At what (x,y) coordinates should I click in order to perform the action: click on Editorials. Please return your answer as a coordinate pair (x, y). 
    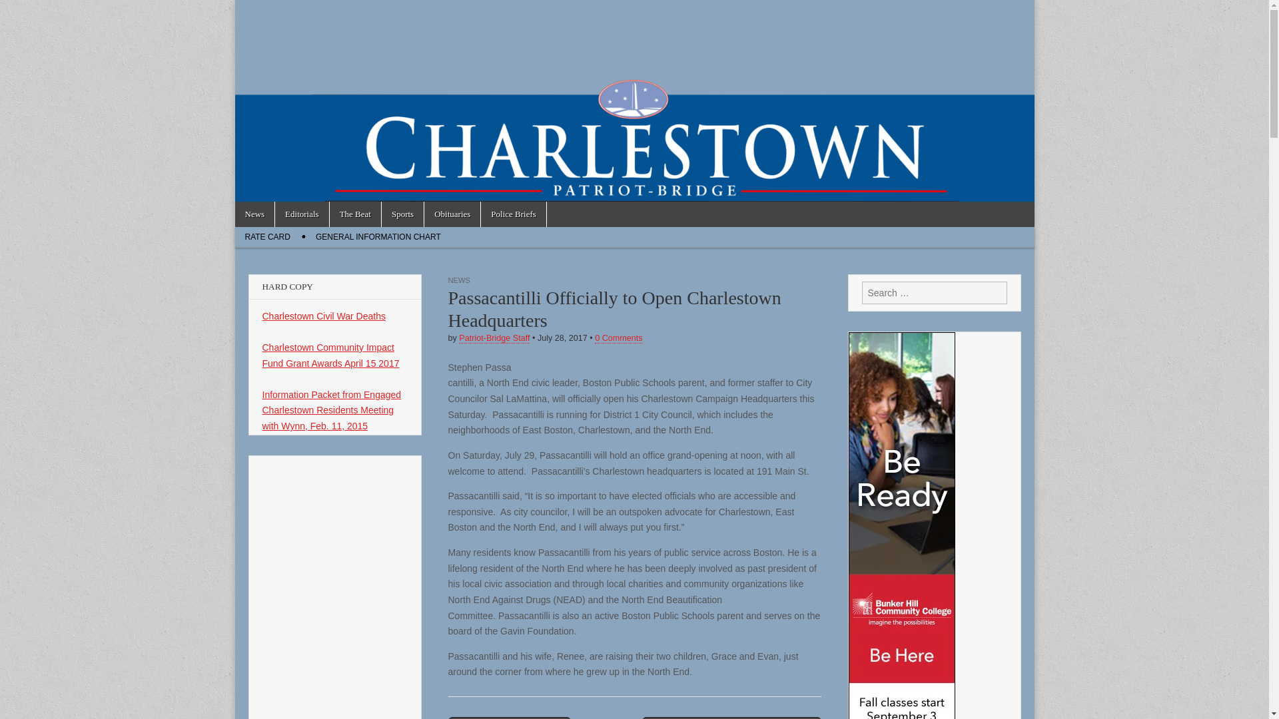
    Looking at the image, I should click on (301, 214).